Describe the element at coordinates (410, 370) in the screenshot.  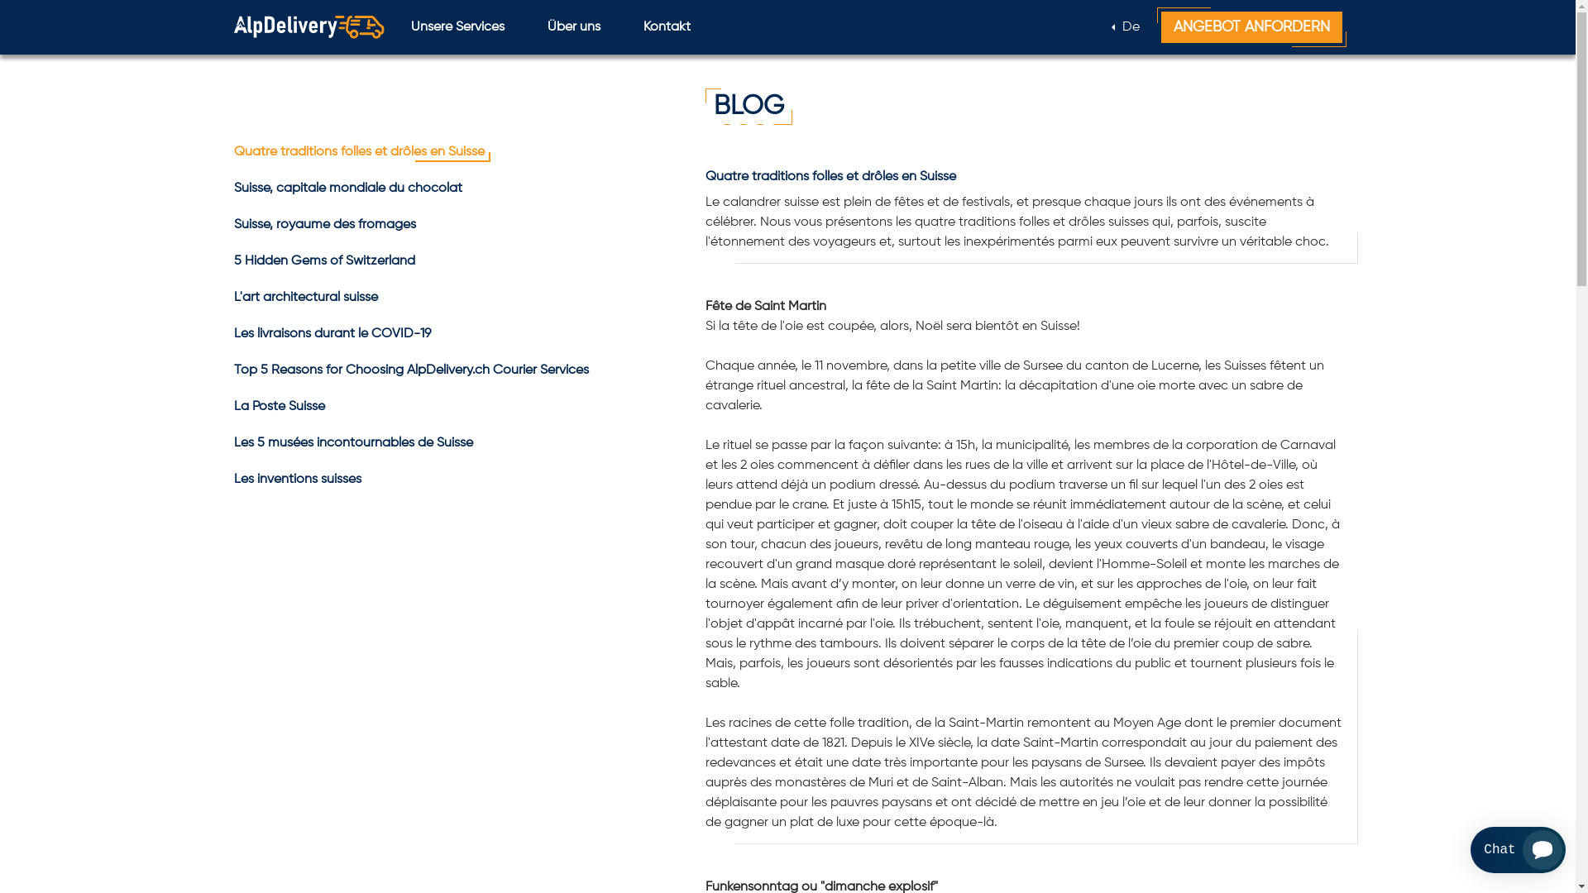
I see `Top 5 Reasons for Choosing AlpDelivery.ch Courier Services` at that location.